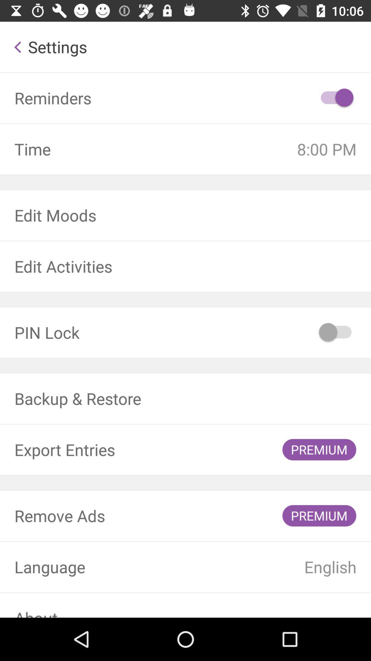  I want to click on toggle pin lock on/off, so click(336, 333).